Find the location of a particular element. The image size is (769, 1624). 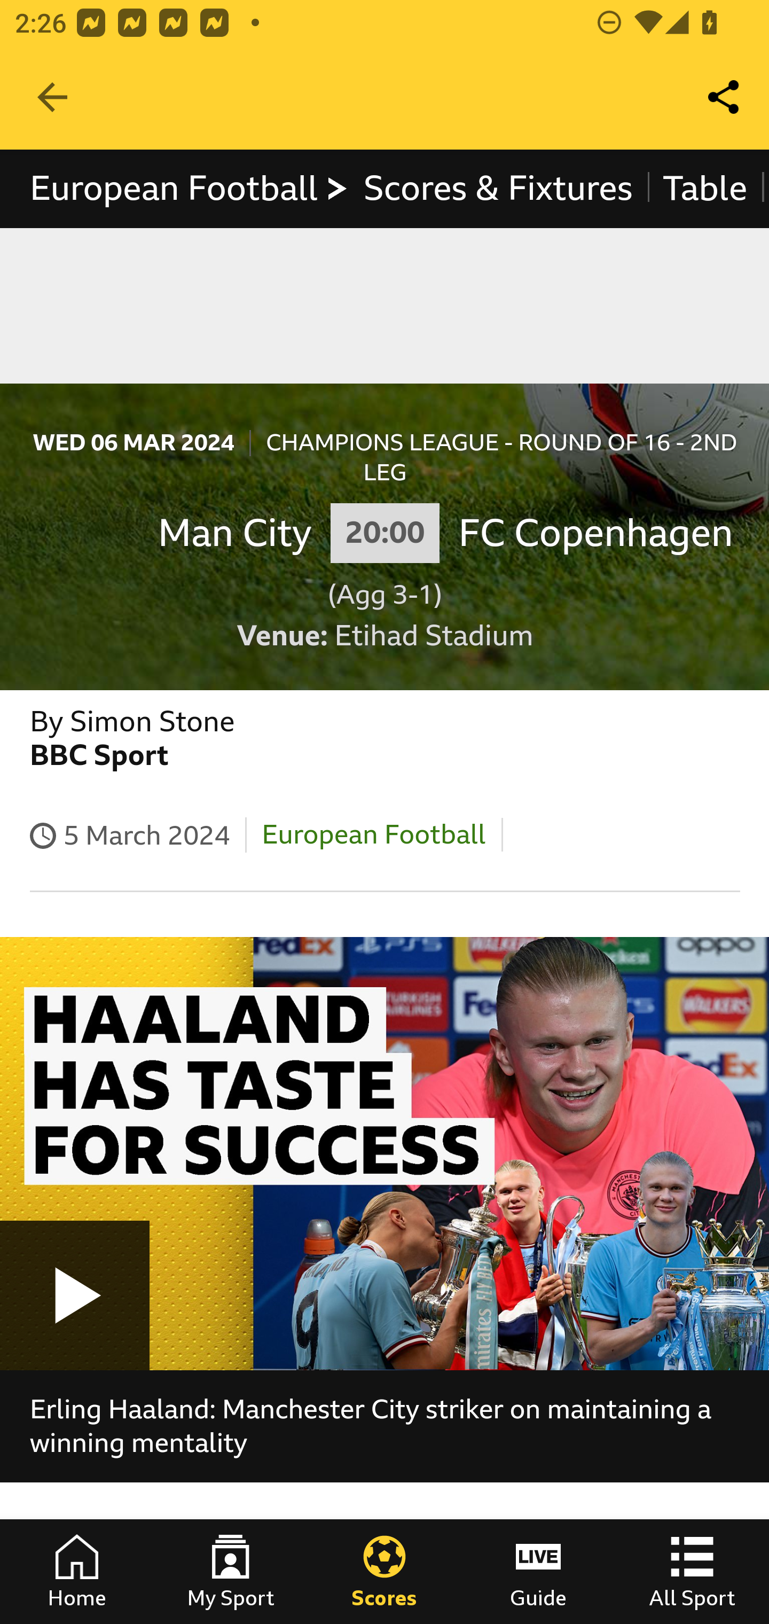

Play  is located at coordinates (75, 1295).